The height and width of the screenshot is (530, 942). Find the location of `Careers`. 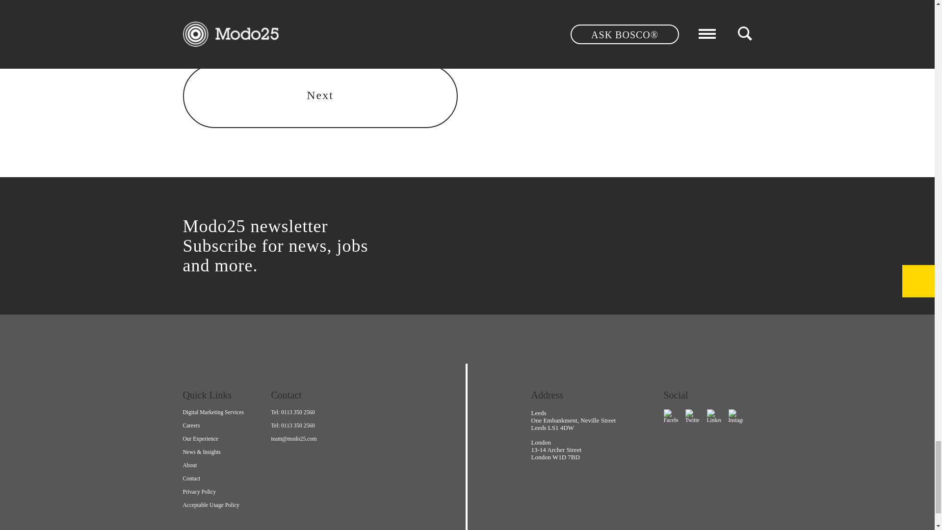

Careers is located at coordinates (227, 429).